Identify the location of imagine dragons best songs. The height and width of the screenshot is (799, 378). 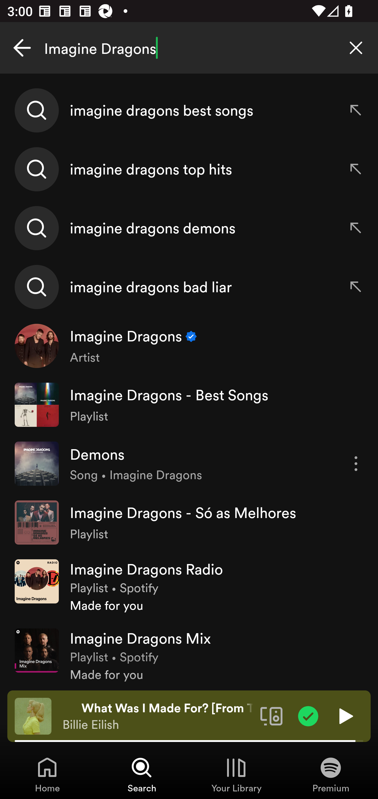
(189, 110).